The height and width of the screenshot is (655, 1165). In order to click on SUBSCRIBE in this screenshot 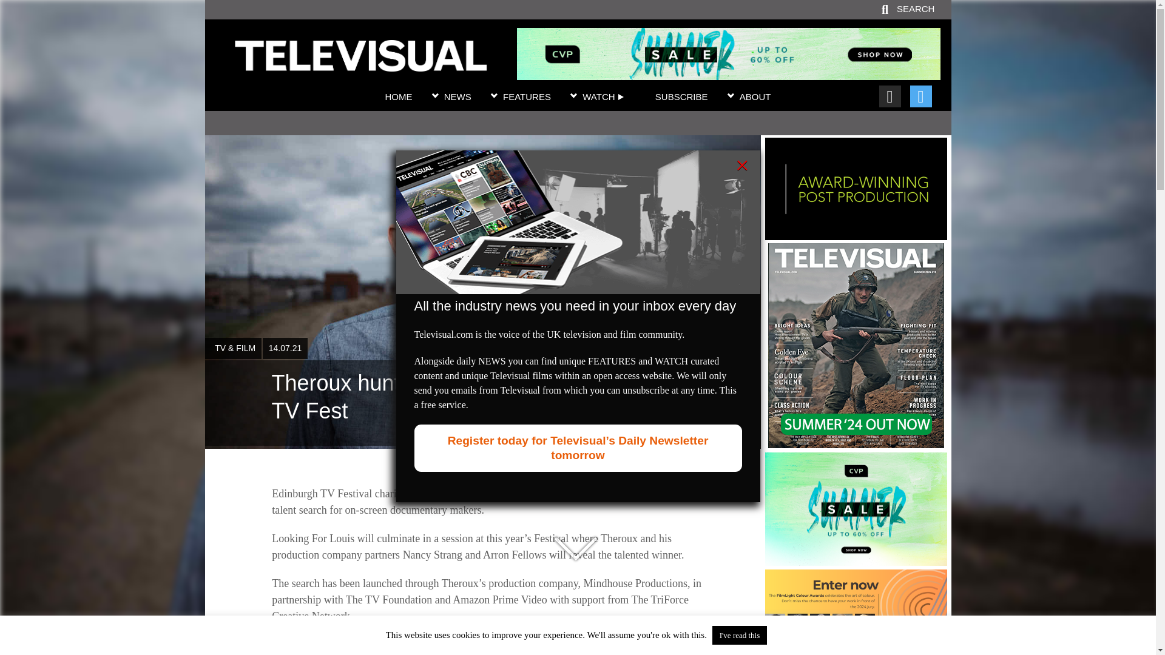, I will do `click(681, 97)`.